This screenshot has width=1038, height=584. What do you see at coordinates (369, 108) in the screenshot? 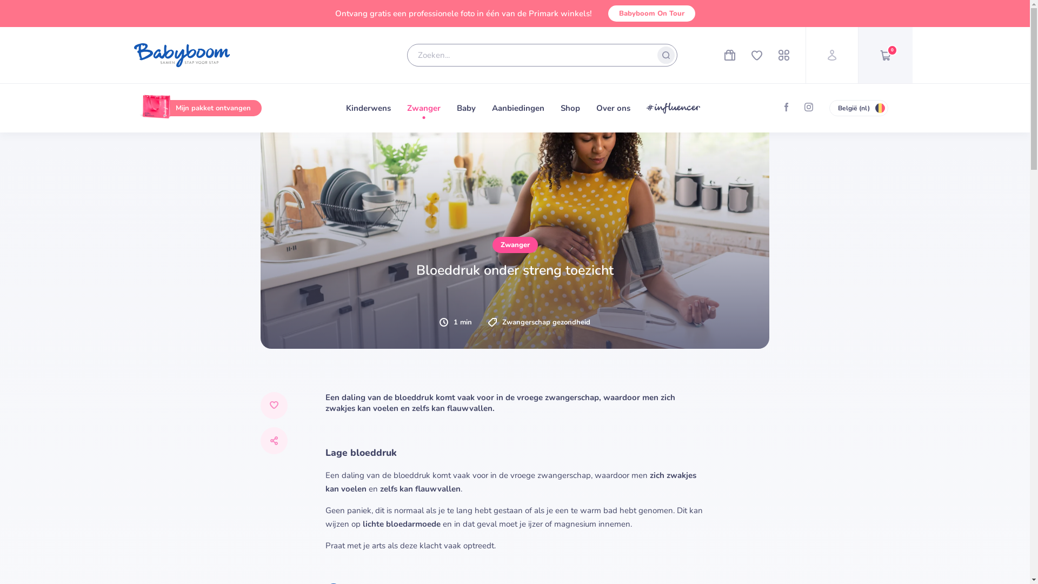
I see `Kinderwens` at bounding box center [369, 108].